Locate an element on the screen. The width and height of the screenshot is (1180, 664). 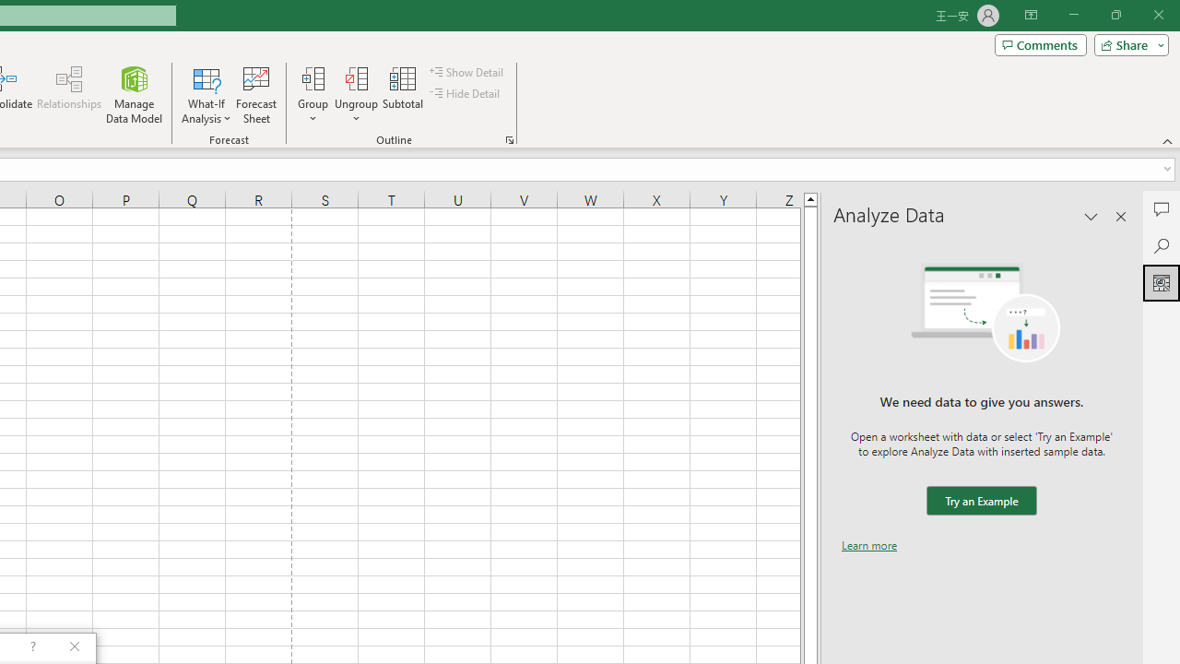
Show Detail is located at coordinates (467, 72).